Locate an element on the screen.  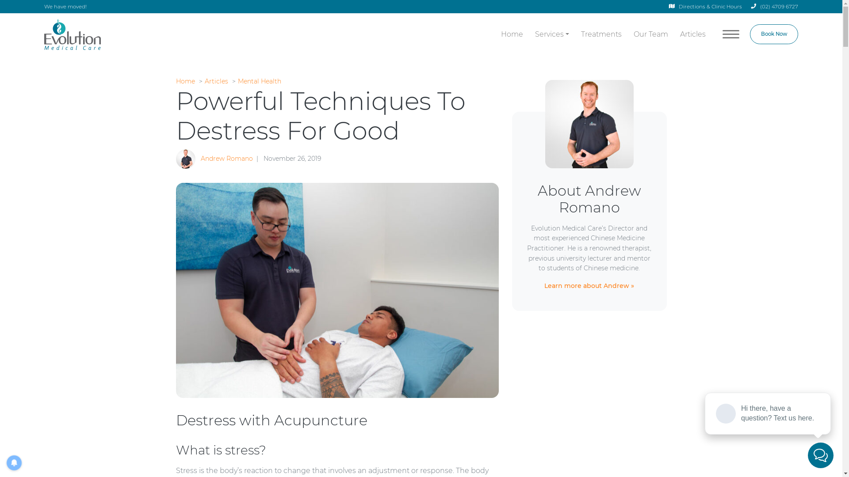
Home is located at coordinates (512, 34).